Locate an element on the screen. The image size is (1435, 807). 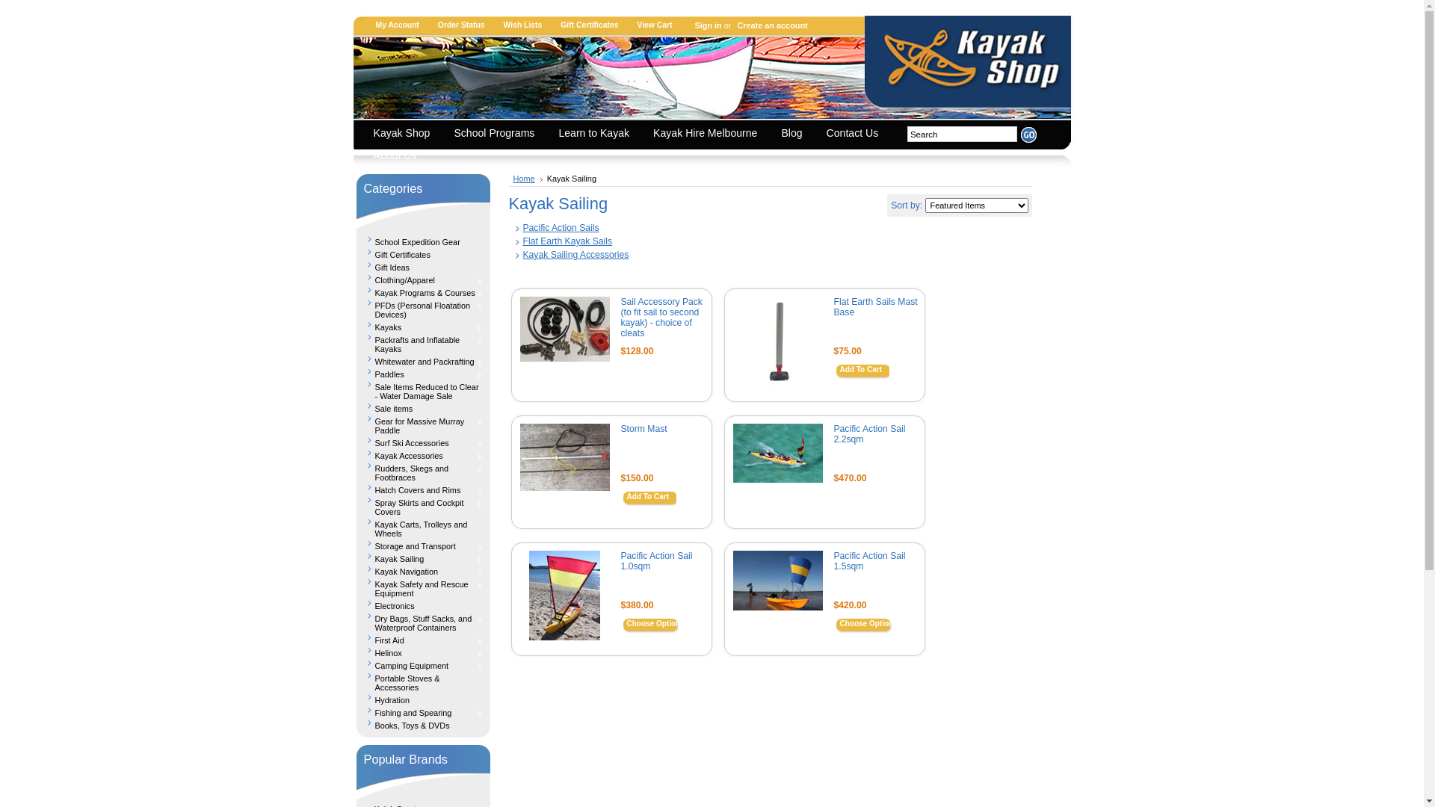
Choose Options is located at coordinates (656, 626).